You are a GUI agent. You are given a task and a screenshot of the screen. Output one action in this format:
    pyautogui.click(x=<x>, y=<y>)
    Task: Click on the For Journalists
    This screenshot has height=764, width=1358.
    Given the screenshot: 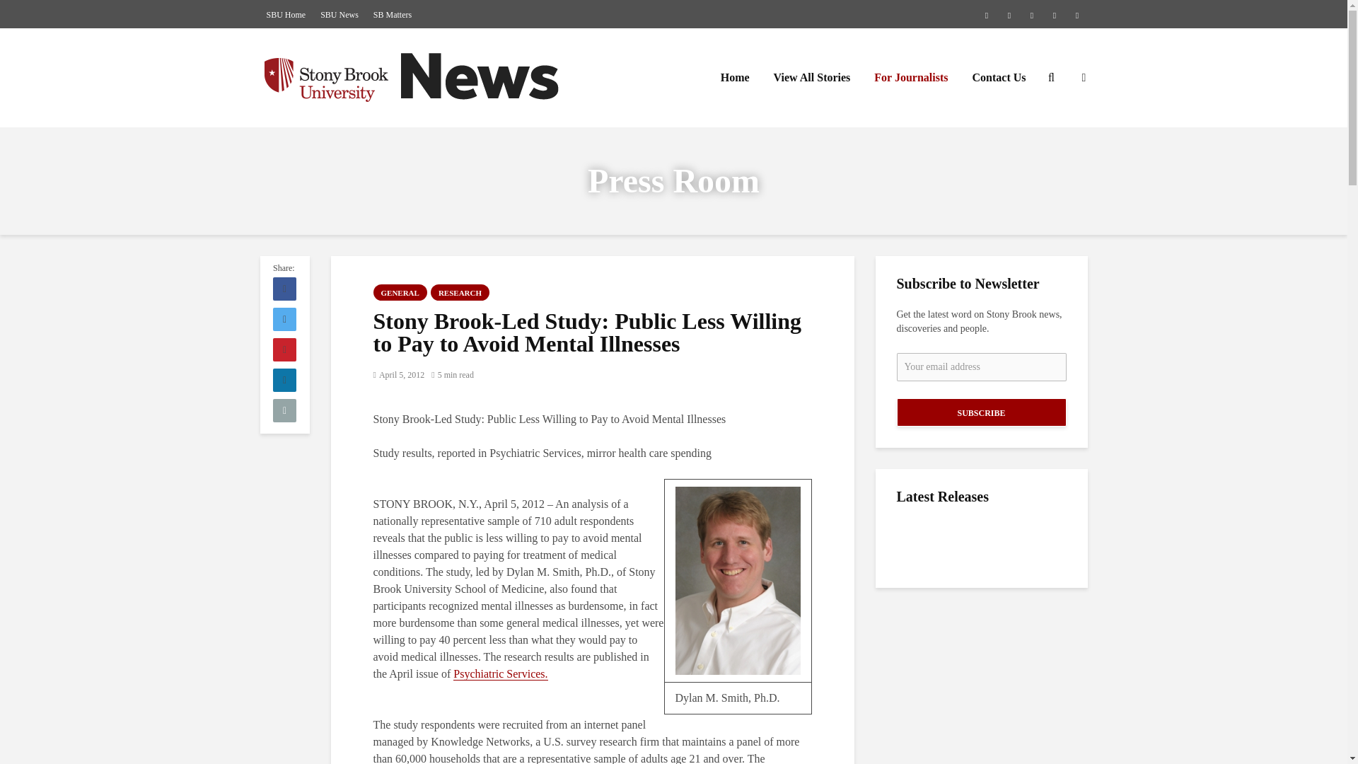 What is the action you would take?
    pyautogui.click(x=911, y=77)
    